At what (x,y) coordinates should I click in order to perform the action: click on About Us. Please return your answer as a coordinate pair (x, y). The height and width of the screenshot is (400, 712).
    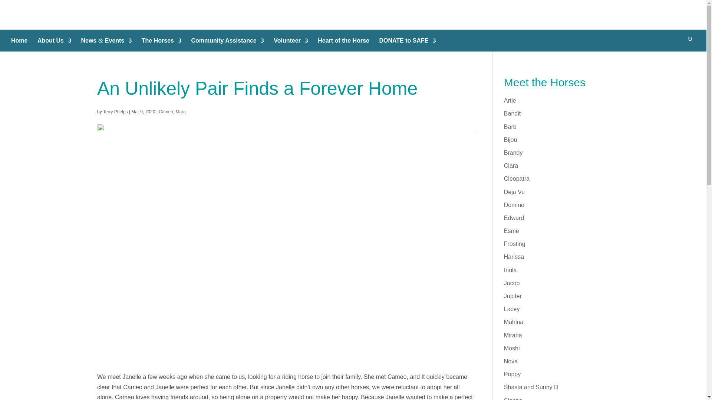
    Looking at the image, I should click on (54, 44).